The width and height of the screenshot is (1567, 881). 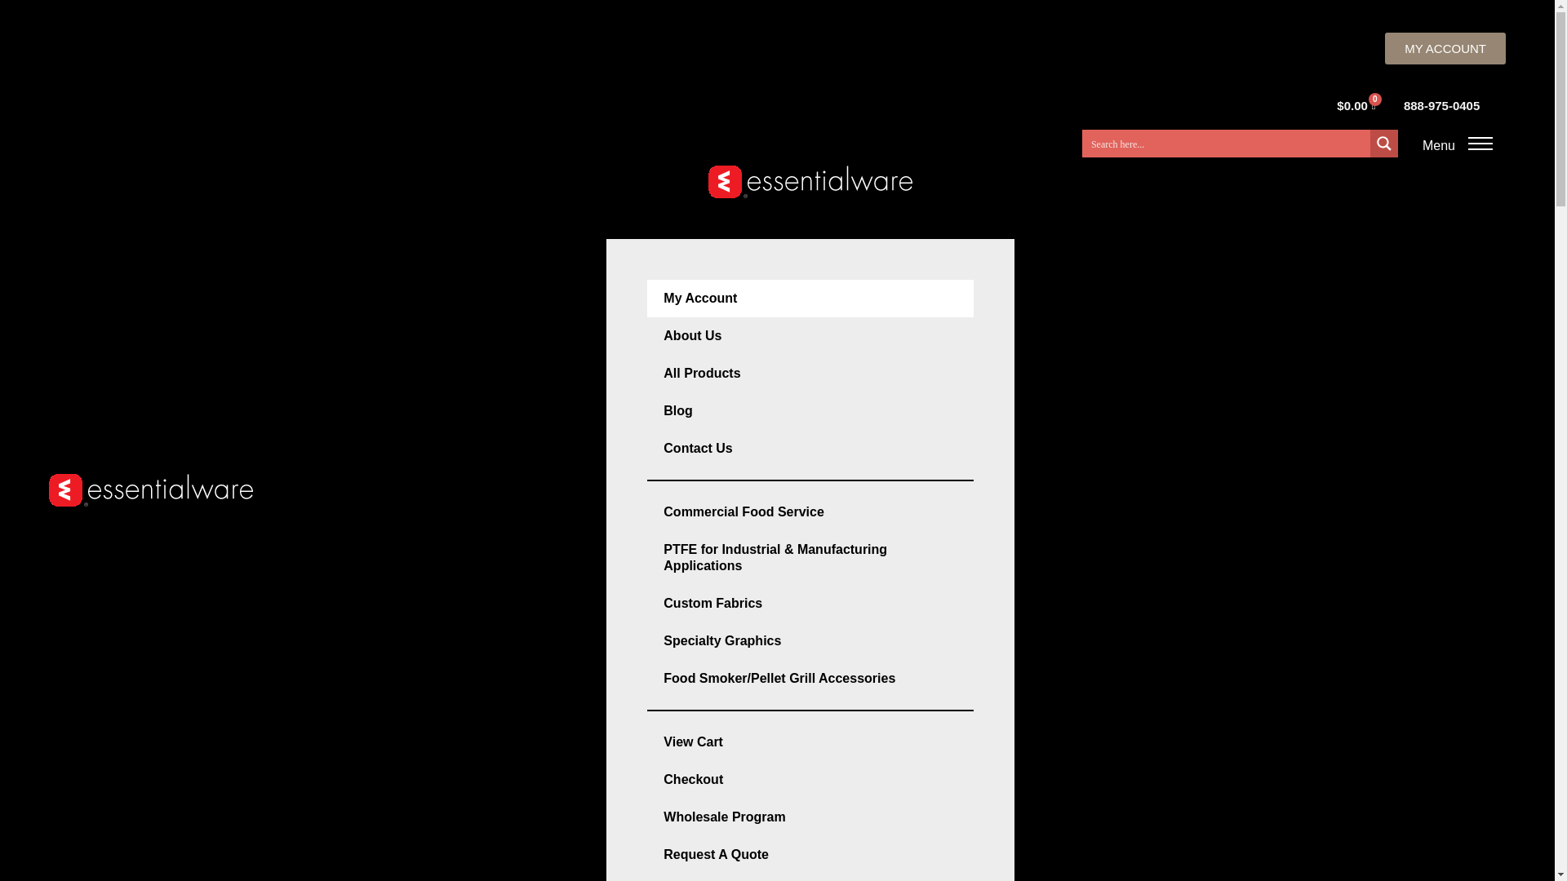 What do you see at coordinates (810, 855) in the screenshot?
I see `Request A Quote` at bounding box center [810, 855].